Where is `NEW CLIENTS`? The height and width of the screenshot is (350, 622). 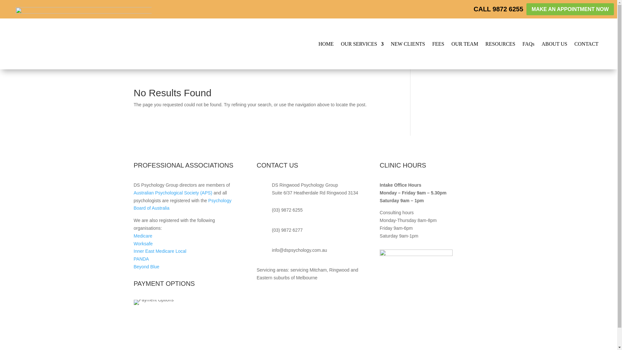 NEW CLIENTS is located at coordinates (408, 44).